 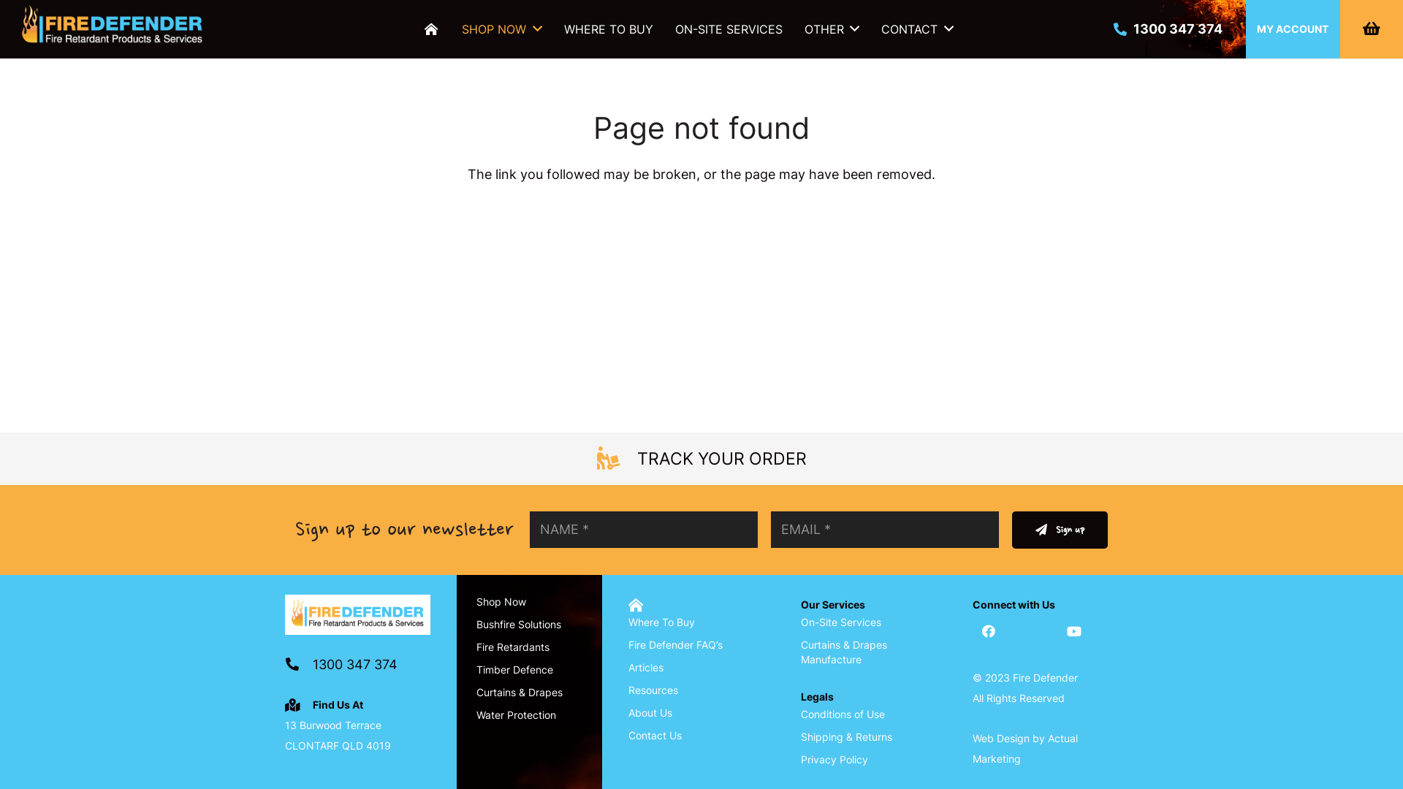 I want to click on Timber Defence, so click(x=514, y=669).